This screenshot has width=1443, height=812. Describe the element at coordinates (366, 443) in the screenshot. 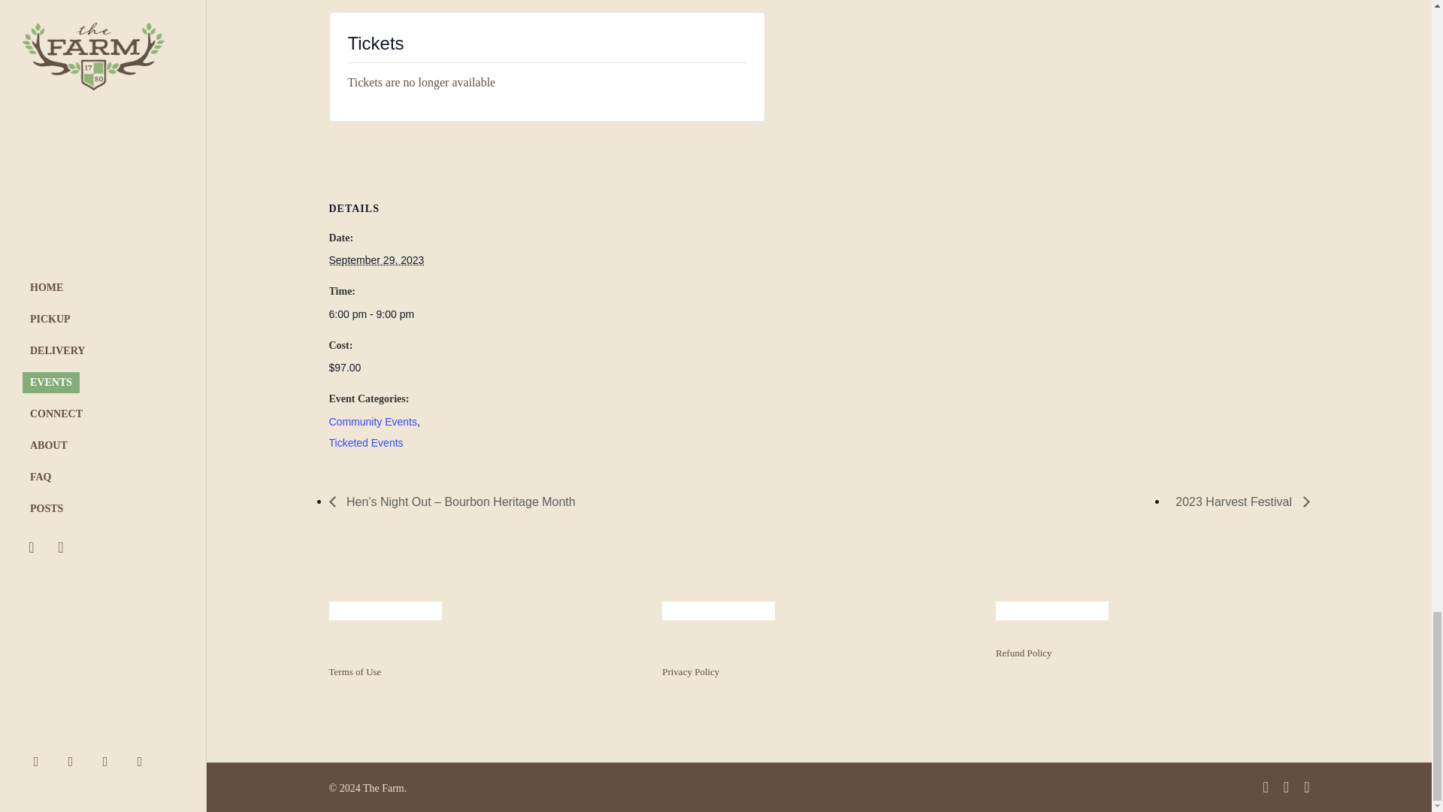

I see `Ticketed Events` at that location.